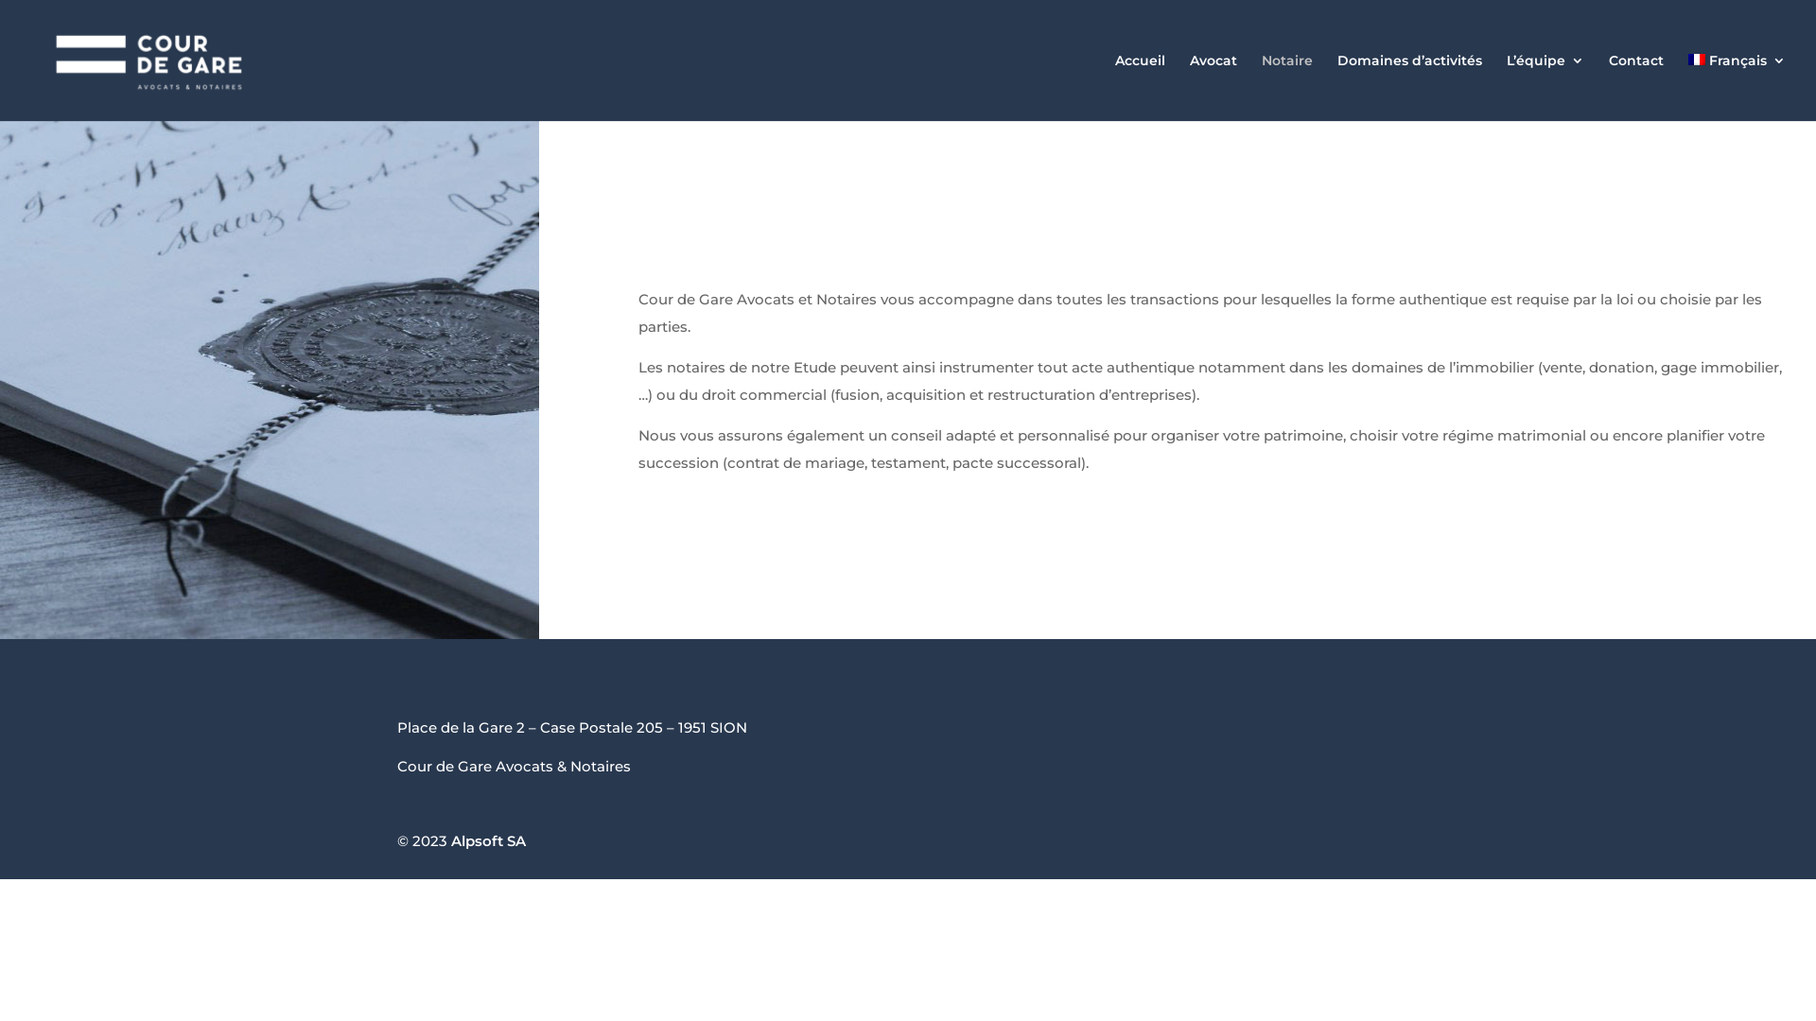  What do you see at coordinates (1141, 87) in the screenshot?
I see `Accueil` at bounding box center [1141, 87].